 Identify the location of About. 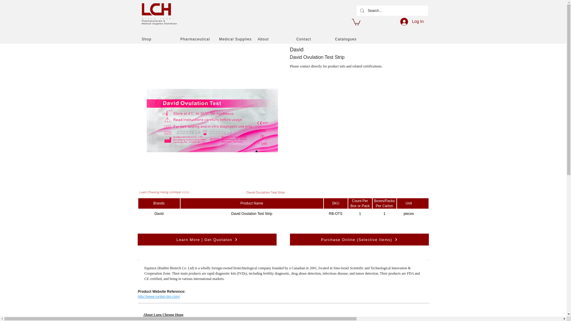
(277, 39).